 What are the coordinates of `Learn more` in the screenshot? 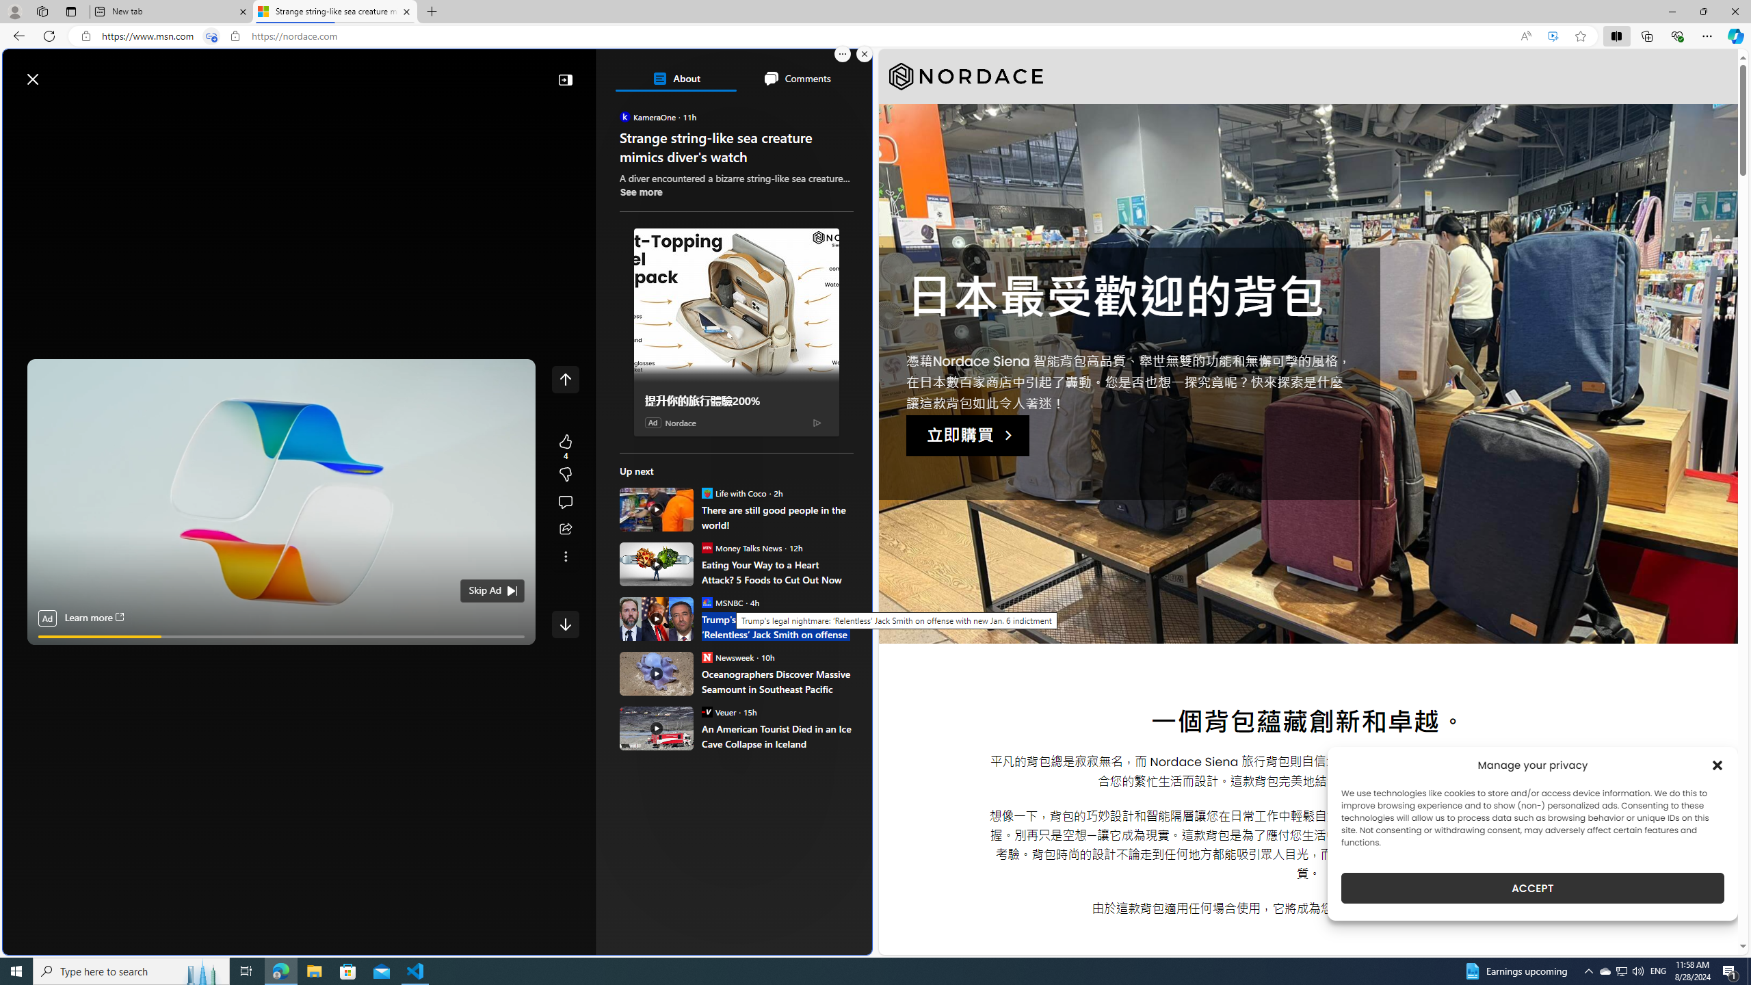 It's located at (93, 618).